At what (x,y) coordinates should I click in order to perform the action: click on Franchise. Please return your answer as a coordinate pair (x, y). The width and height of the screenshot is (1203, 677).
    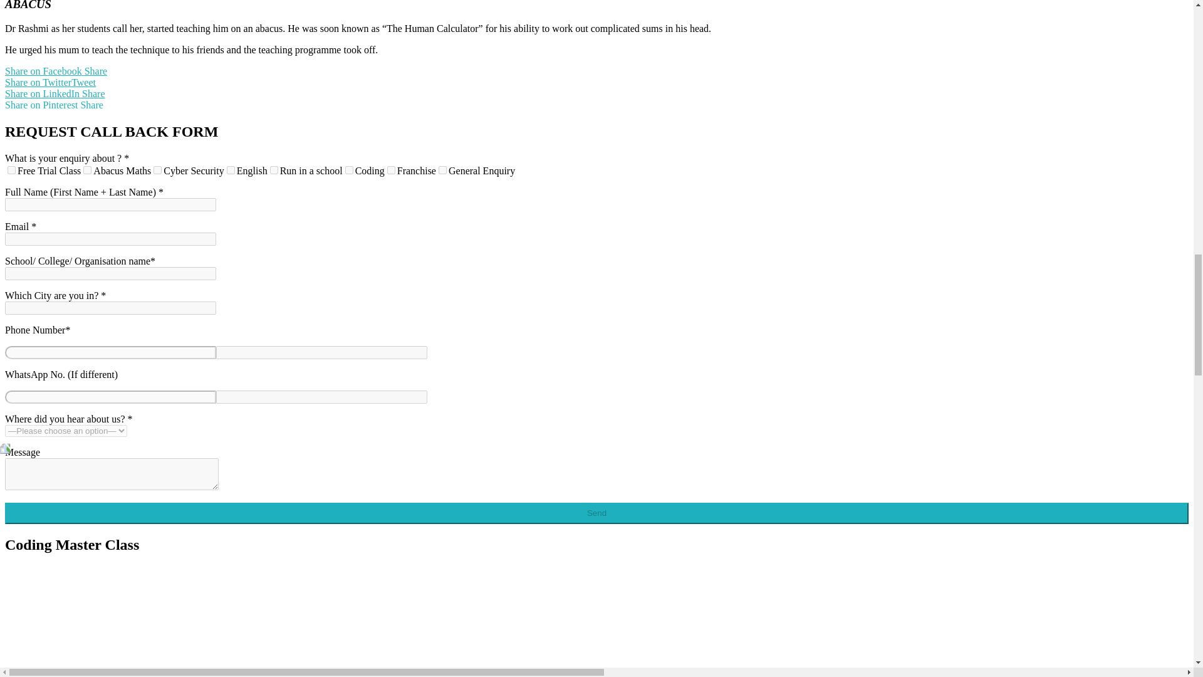
    Looking at the image, I should click on (391, 169).